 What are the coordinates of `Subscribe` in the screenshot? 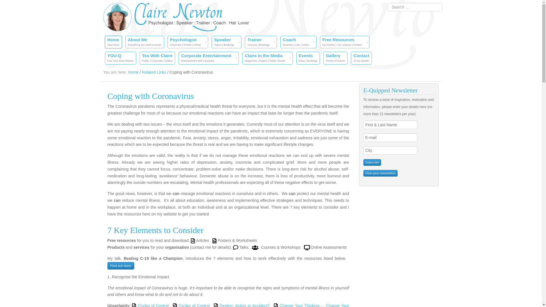 It's located at (390, 137).